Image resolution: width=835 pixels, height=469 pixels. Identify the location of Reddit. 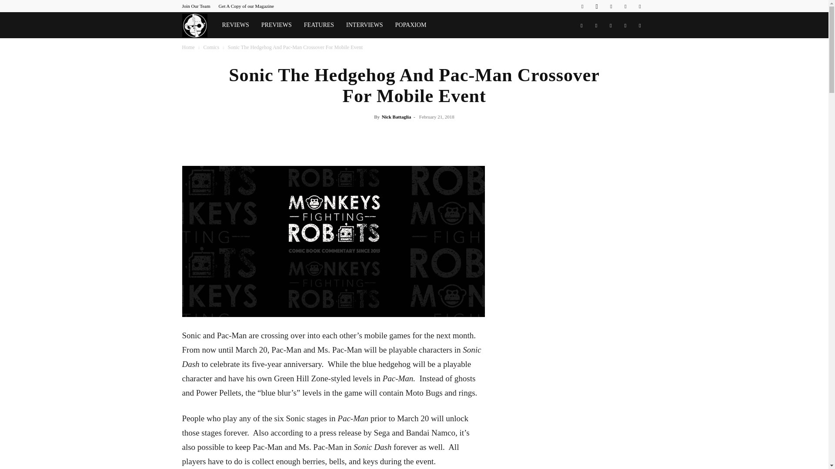
(611, 6).